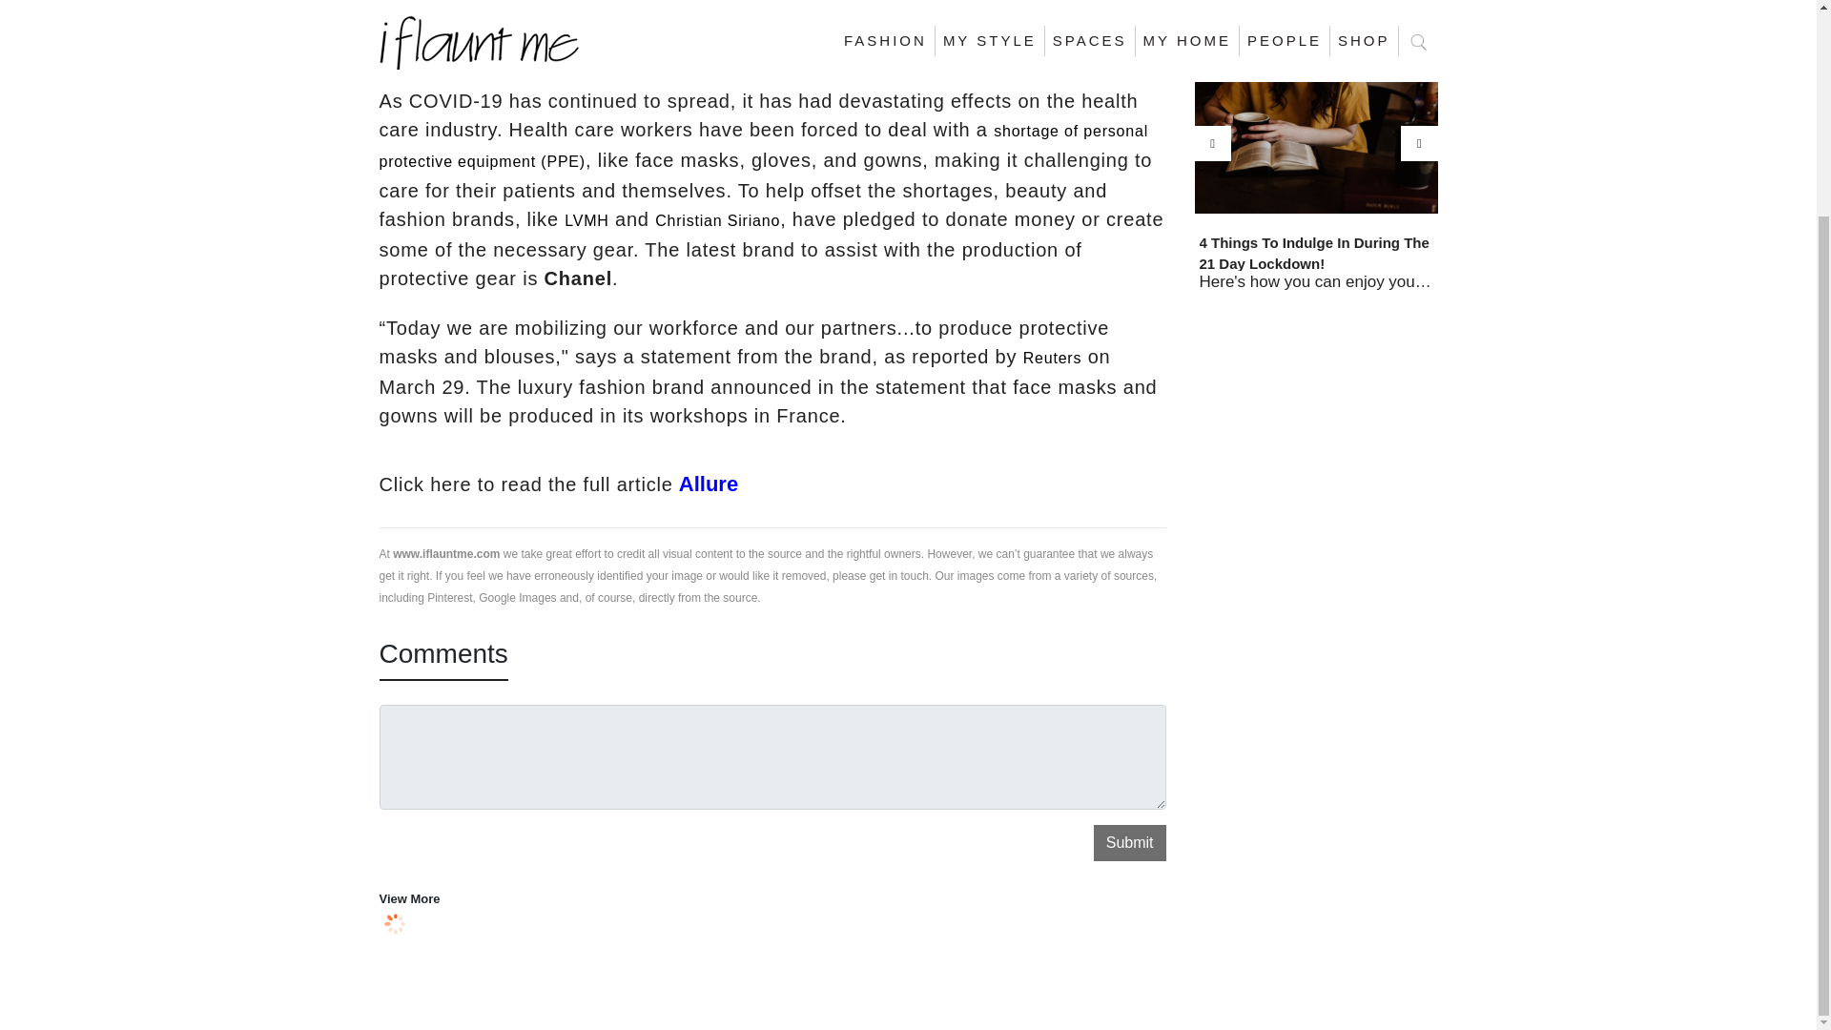 This screenshot has height=1030, width=1831. Describe the element at coordinates (586, 219) in the screenshot. I see `LVMH` at that location.